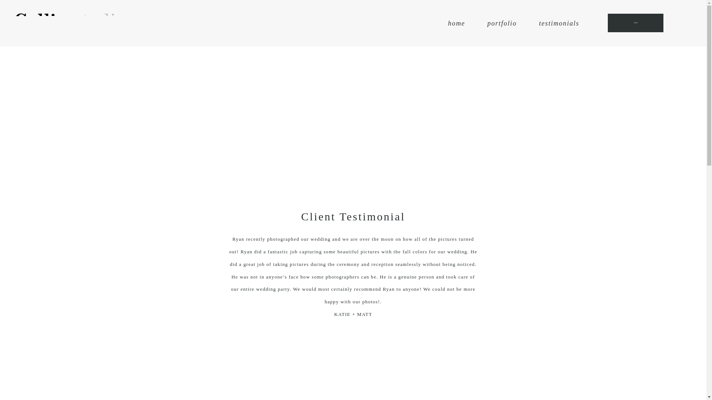 The image size is (712, 400). What do you see at coordinates (559, 23) in the screenshot?
I see `testimonials` at bounding box center [559, 23].